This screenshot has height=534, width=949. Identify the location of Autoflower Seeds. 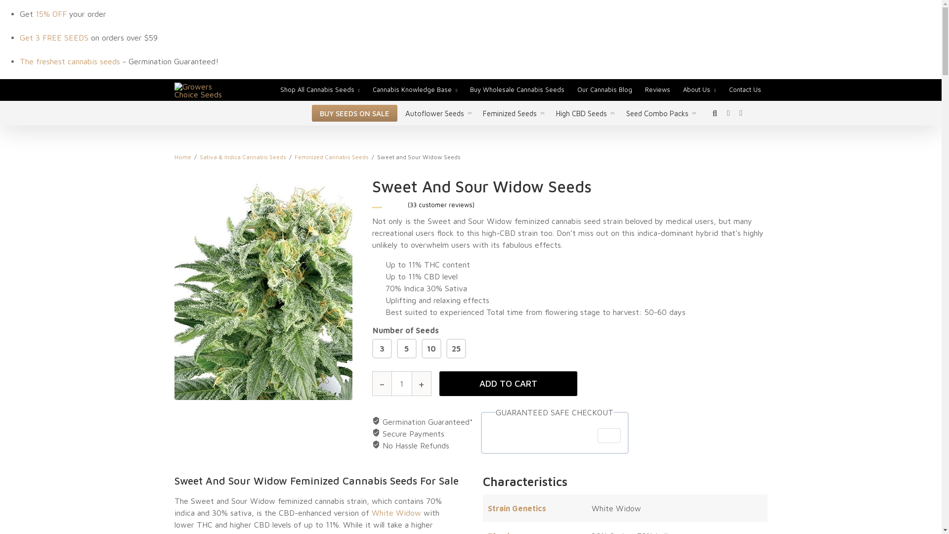
(434, 113).